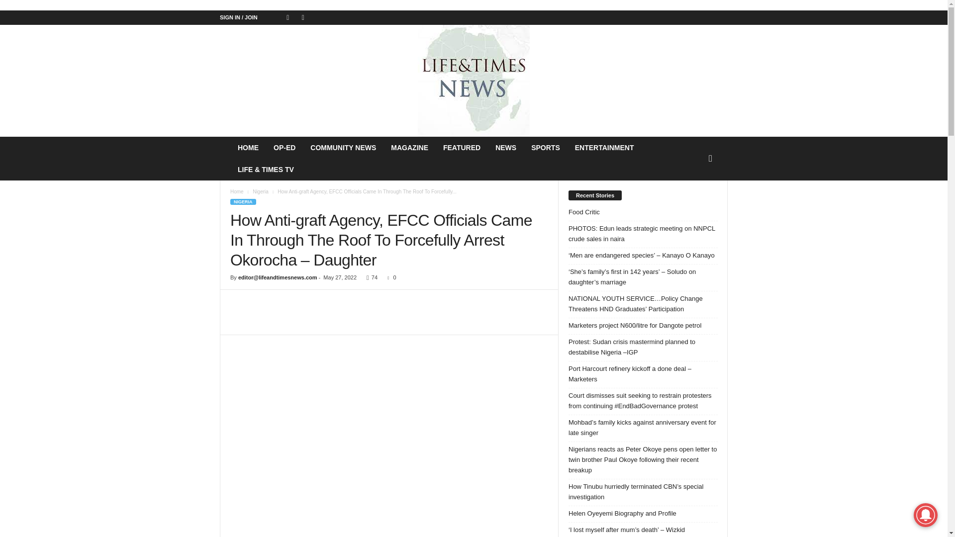  I want to click on Home, so click(237, 191).